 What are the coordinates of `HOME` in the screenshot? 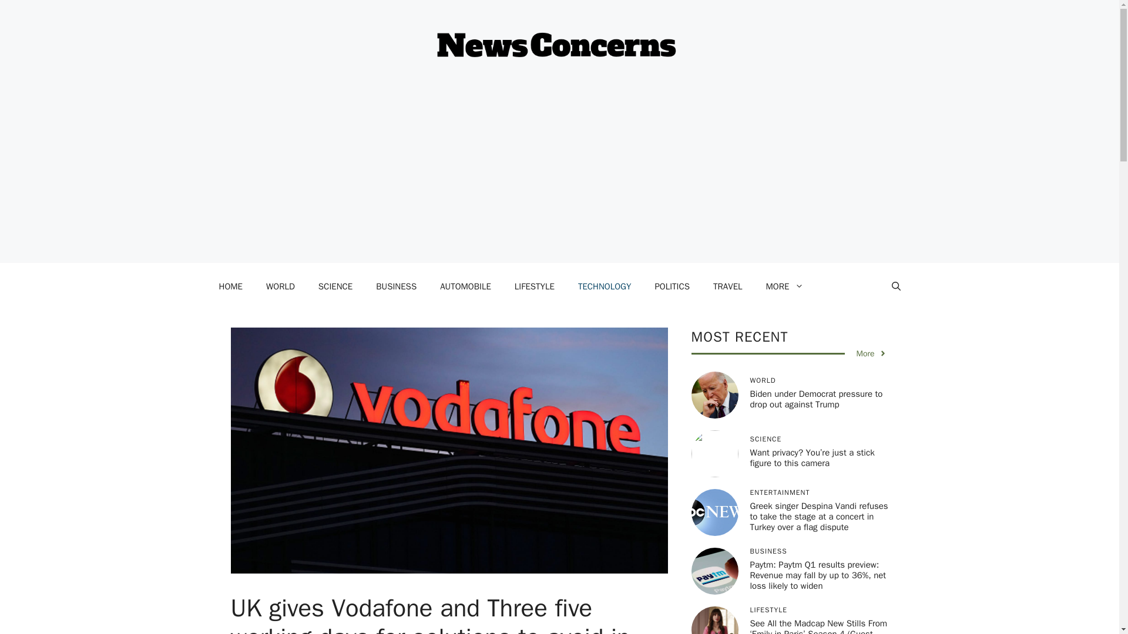 It's located at (230, 286).